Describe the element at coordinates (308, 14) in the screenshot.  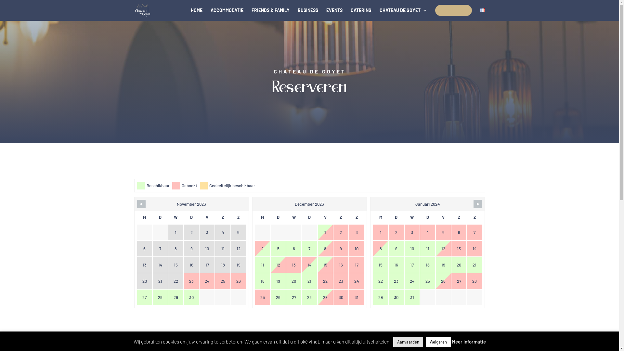
I see `BUSINESS` at that location.